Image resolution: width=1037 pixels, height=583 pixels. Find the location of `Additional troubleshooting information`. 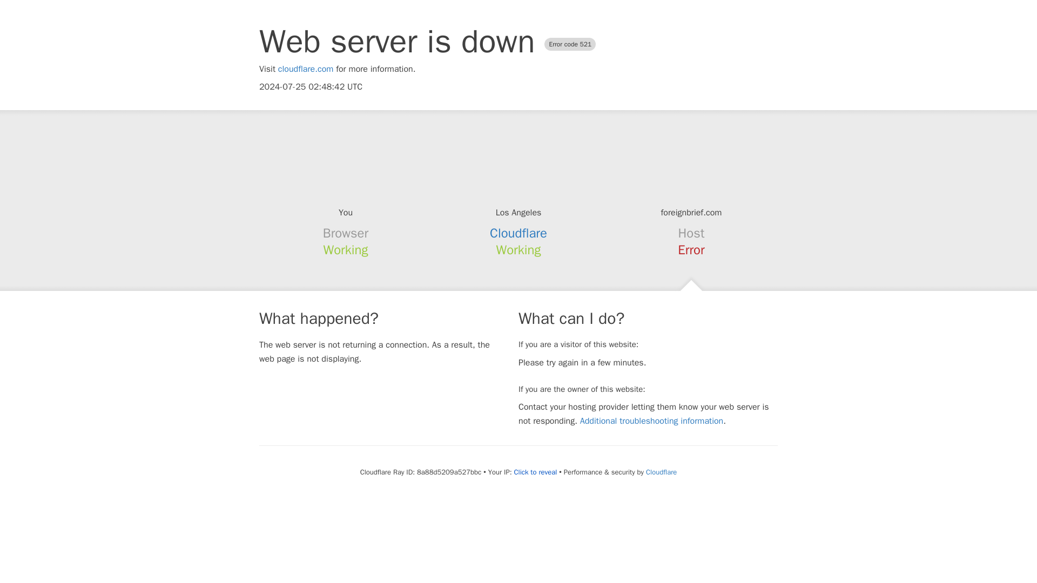

Additional troubleshooting information is located at coordinates (651, 421).